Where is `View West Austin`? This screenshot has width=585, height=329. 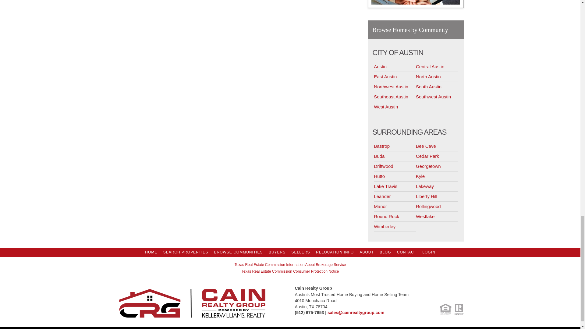 View West Austin is located at coordinates (395, 107).